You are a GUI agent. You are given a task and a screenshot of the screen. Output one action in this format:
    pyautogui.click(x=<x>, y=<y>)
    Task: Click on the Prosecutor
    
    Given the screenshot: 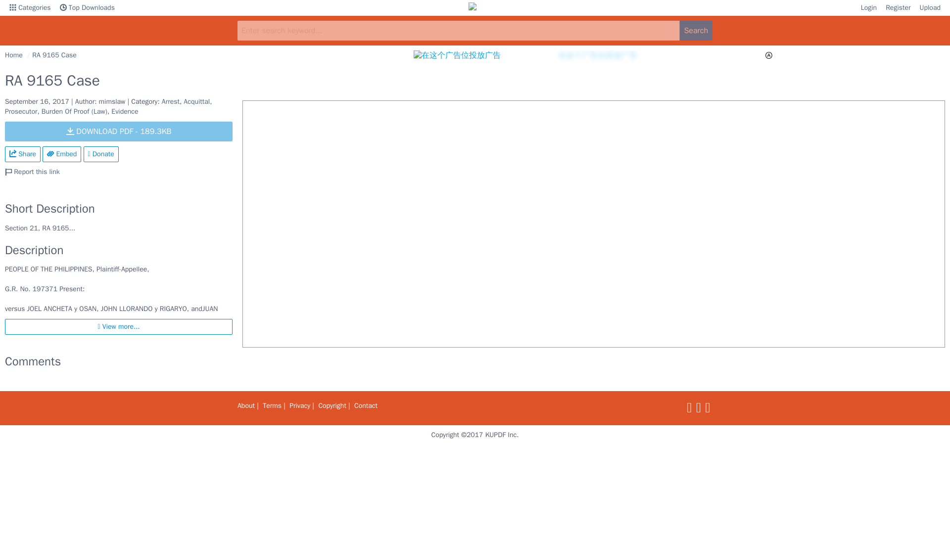 What is the action you would take?
    pyautogui.click(x=21, y=112)
    